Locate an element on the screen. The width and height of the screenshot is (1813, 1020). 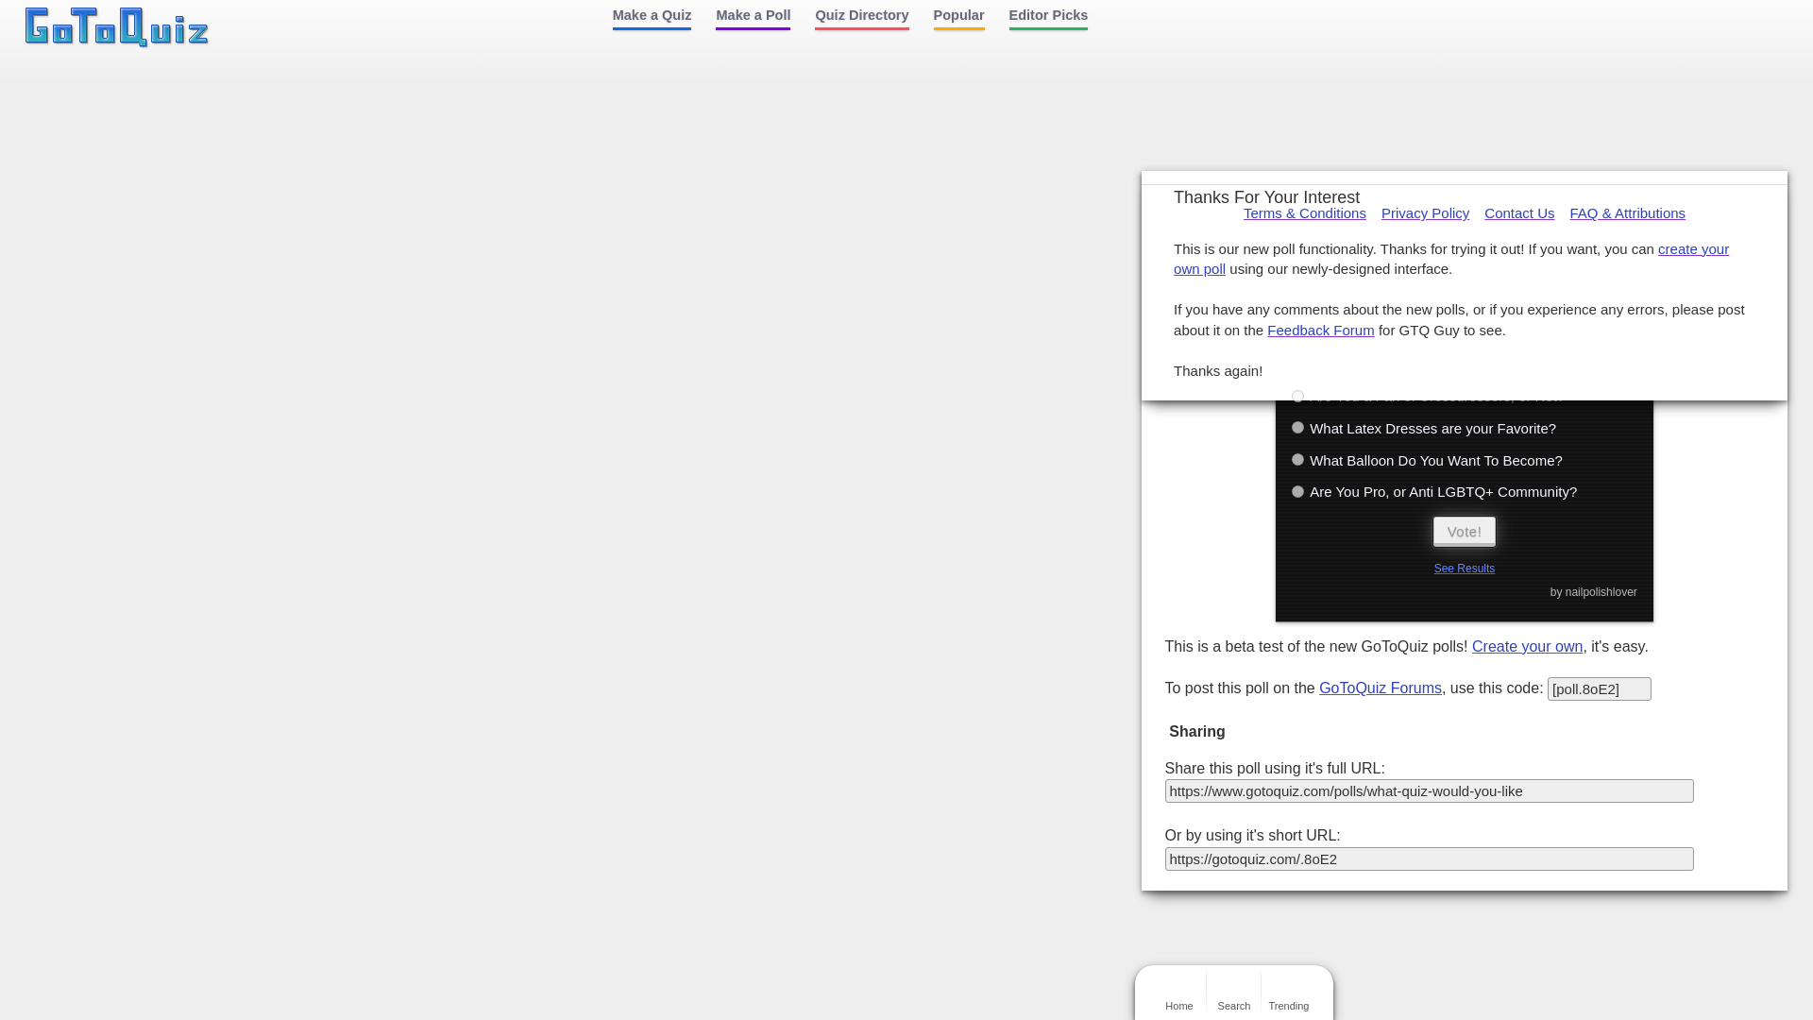
Trending is located at coordinates (1288, 992).